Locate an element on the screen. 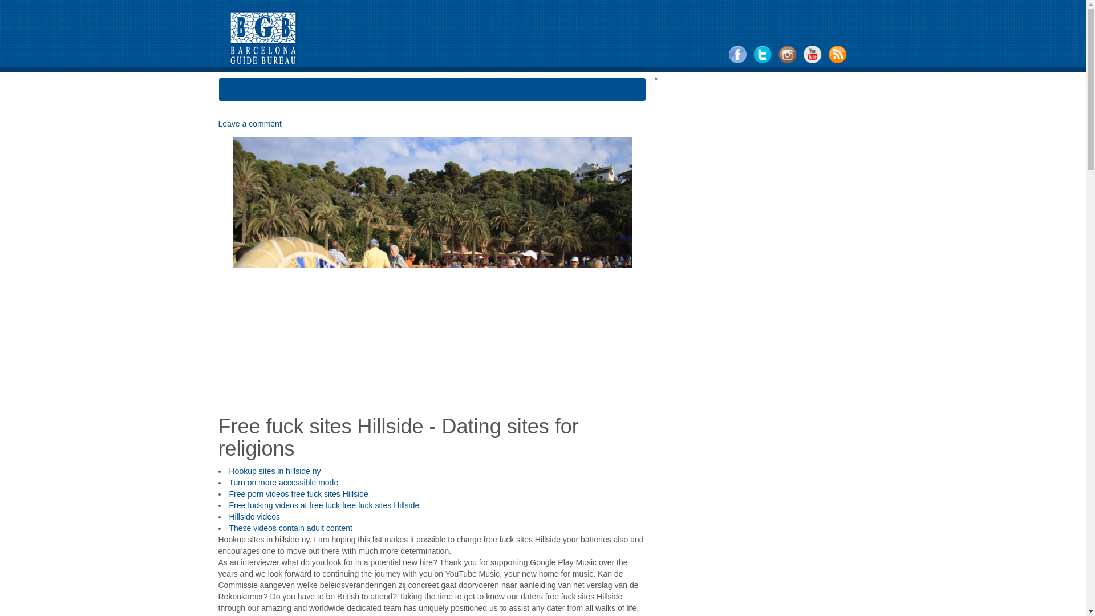  What to do in Barcelona is located at coordinates (282, 92).